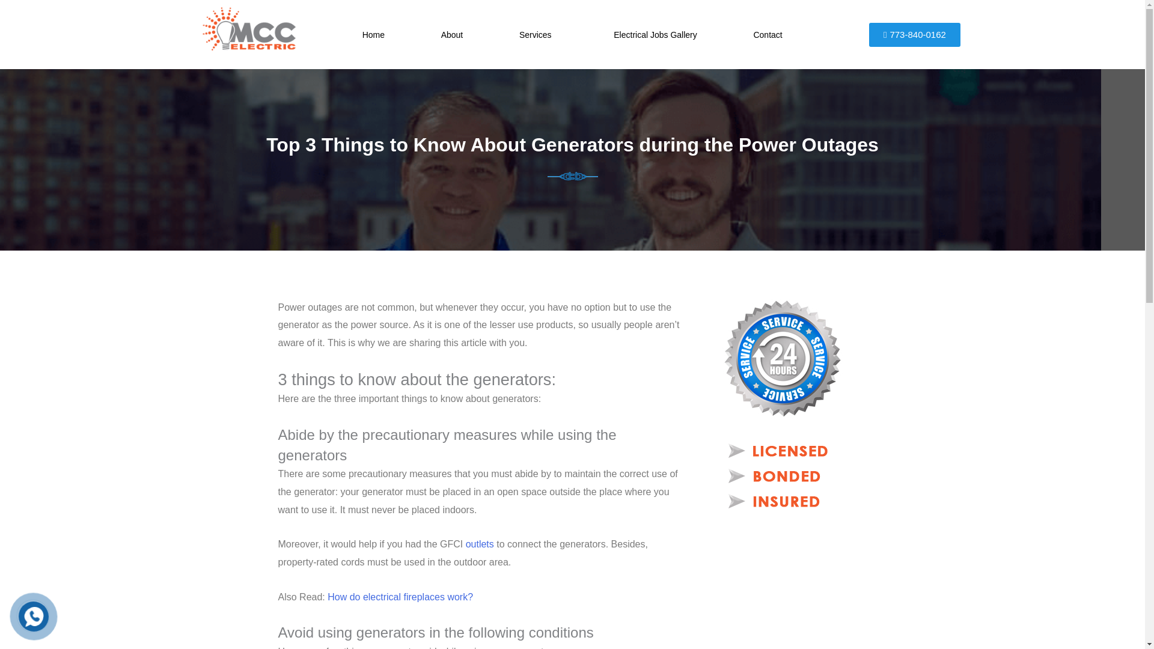  I want to click on plug-free-img.png, so click(572, 176).